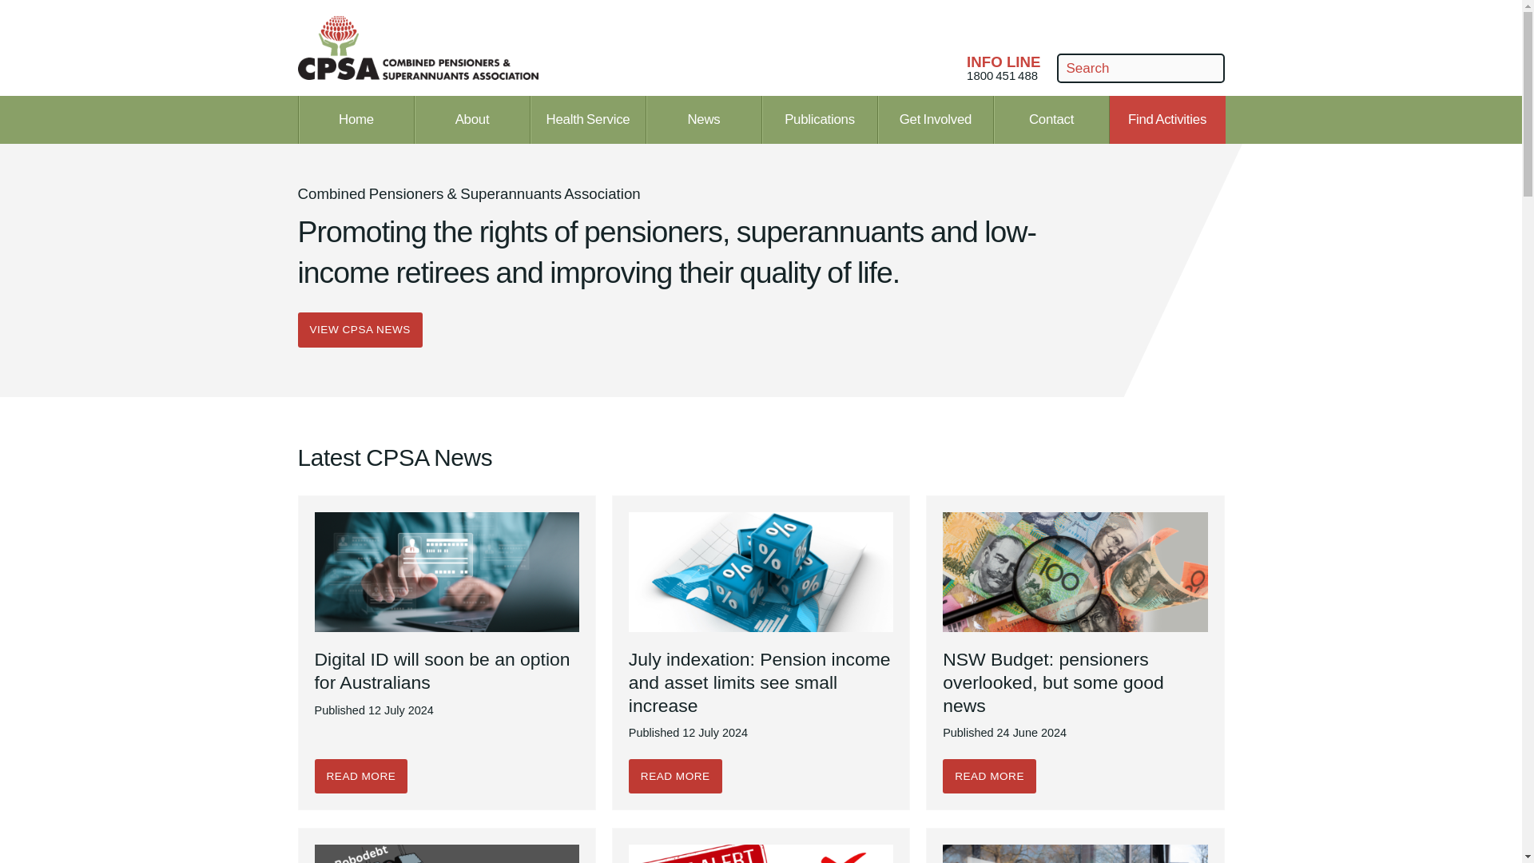  I want to click on Get Involved, so click(704, 120).